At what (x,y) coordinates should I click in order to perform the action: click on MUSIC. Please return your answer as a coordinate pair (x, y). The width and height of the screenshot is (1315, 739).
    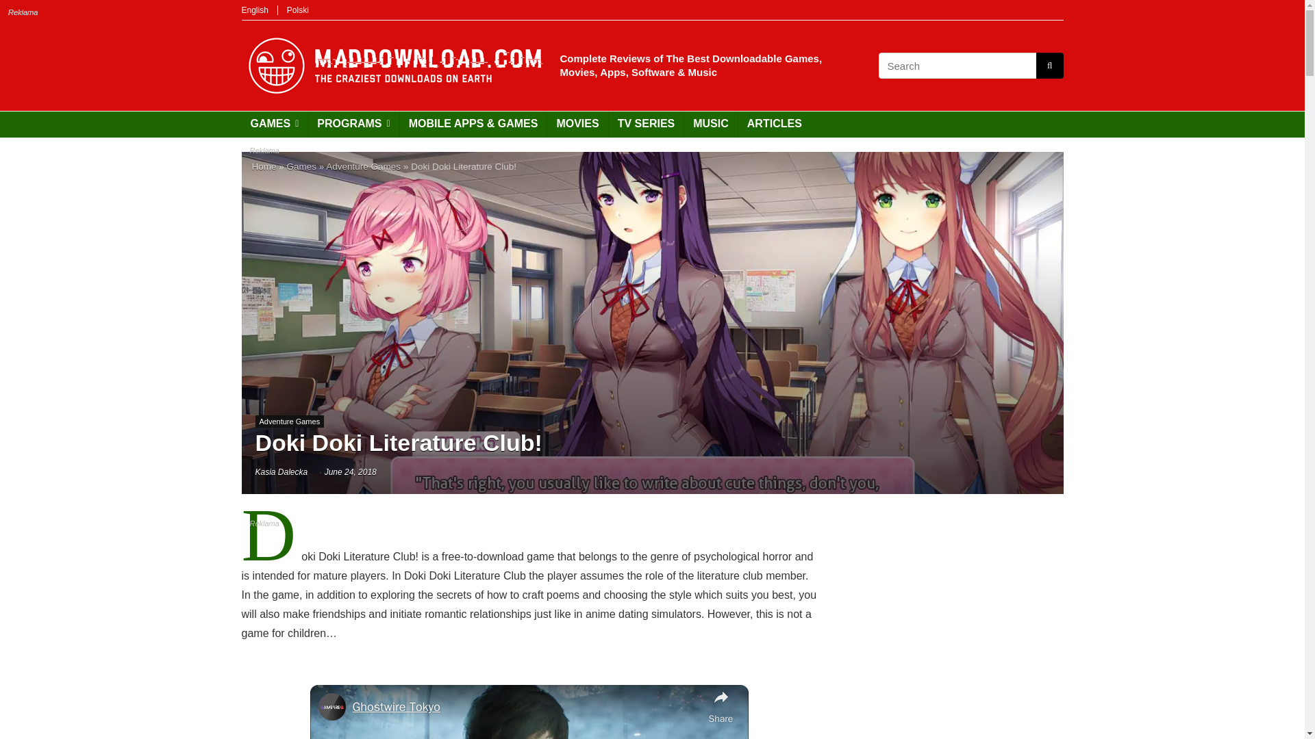
    Looking at the image, I should click on (711, 125).